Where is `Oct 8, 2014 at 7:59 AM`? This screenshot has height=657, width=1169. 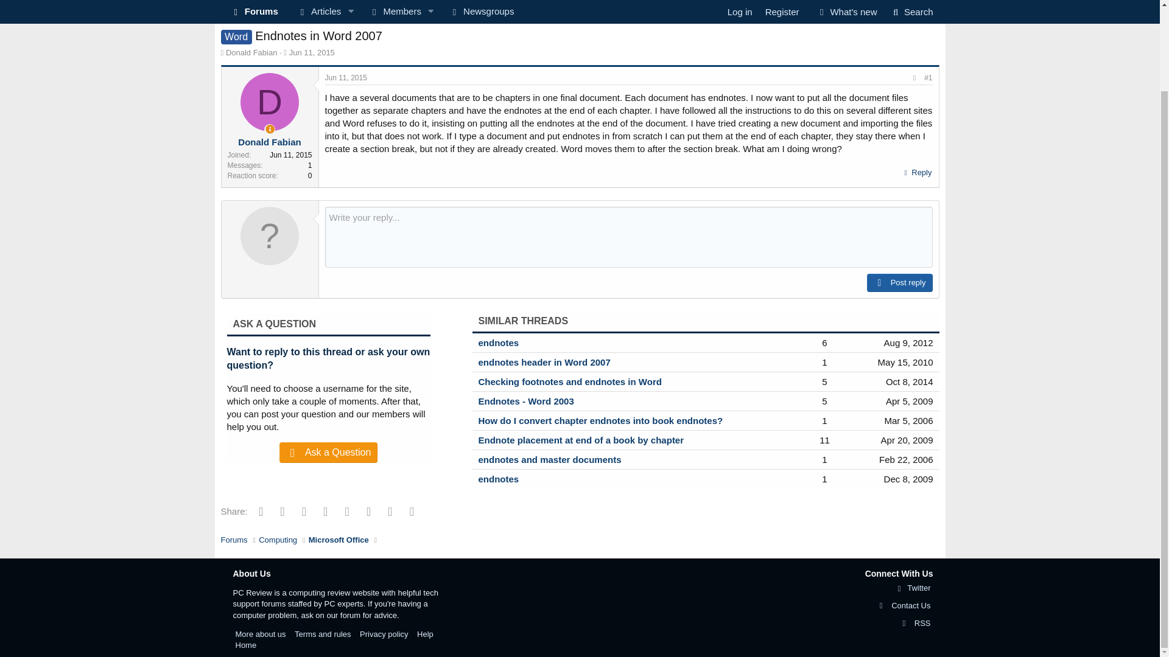 Oct 8, 2014 at 7:59 AM is located at coordinates (910, 401).